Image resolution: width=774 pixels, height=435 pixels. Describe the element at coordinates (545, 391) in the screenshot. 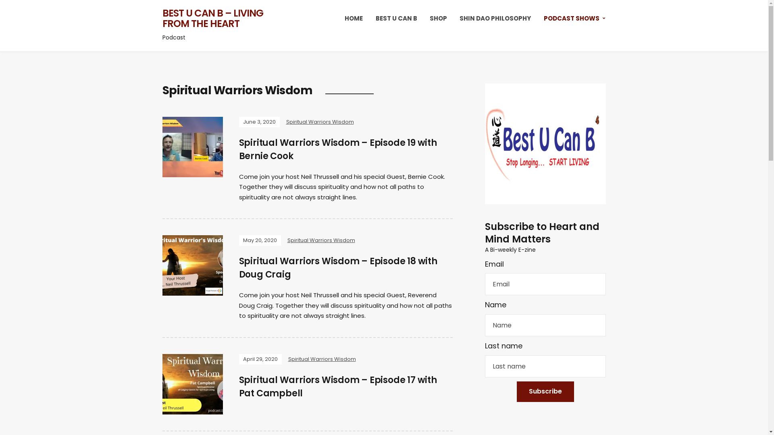

I see `Subscribe` at that location.